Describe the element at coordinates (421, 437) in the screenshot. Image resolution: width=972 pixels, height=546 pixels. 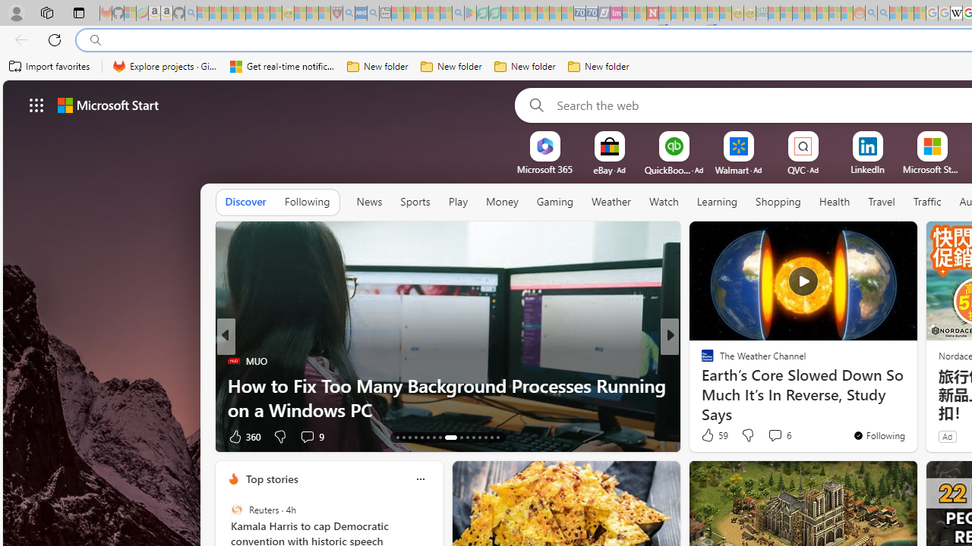
I see `AutomationID: tab-17` at that location.